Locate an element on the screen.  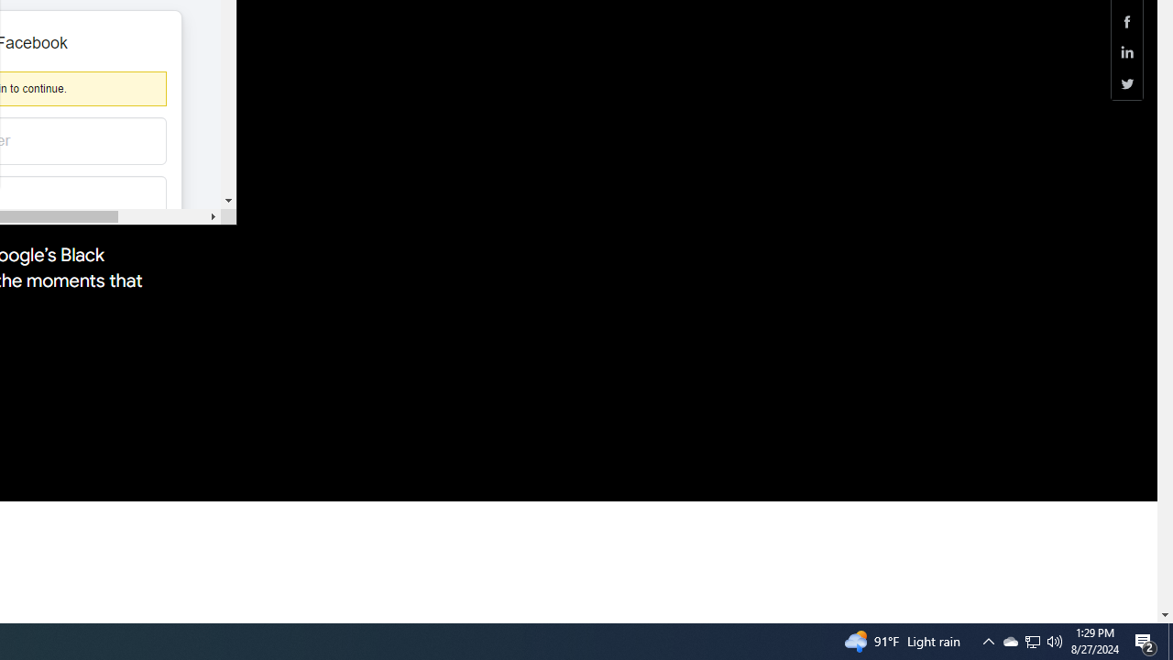
Q2790: 100% is located at coordinates (1032, 642).